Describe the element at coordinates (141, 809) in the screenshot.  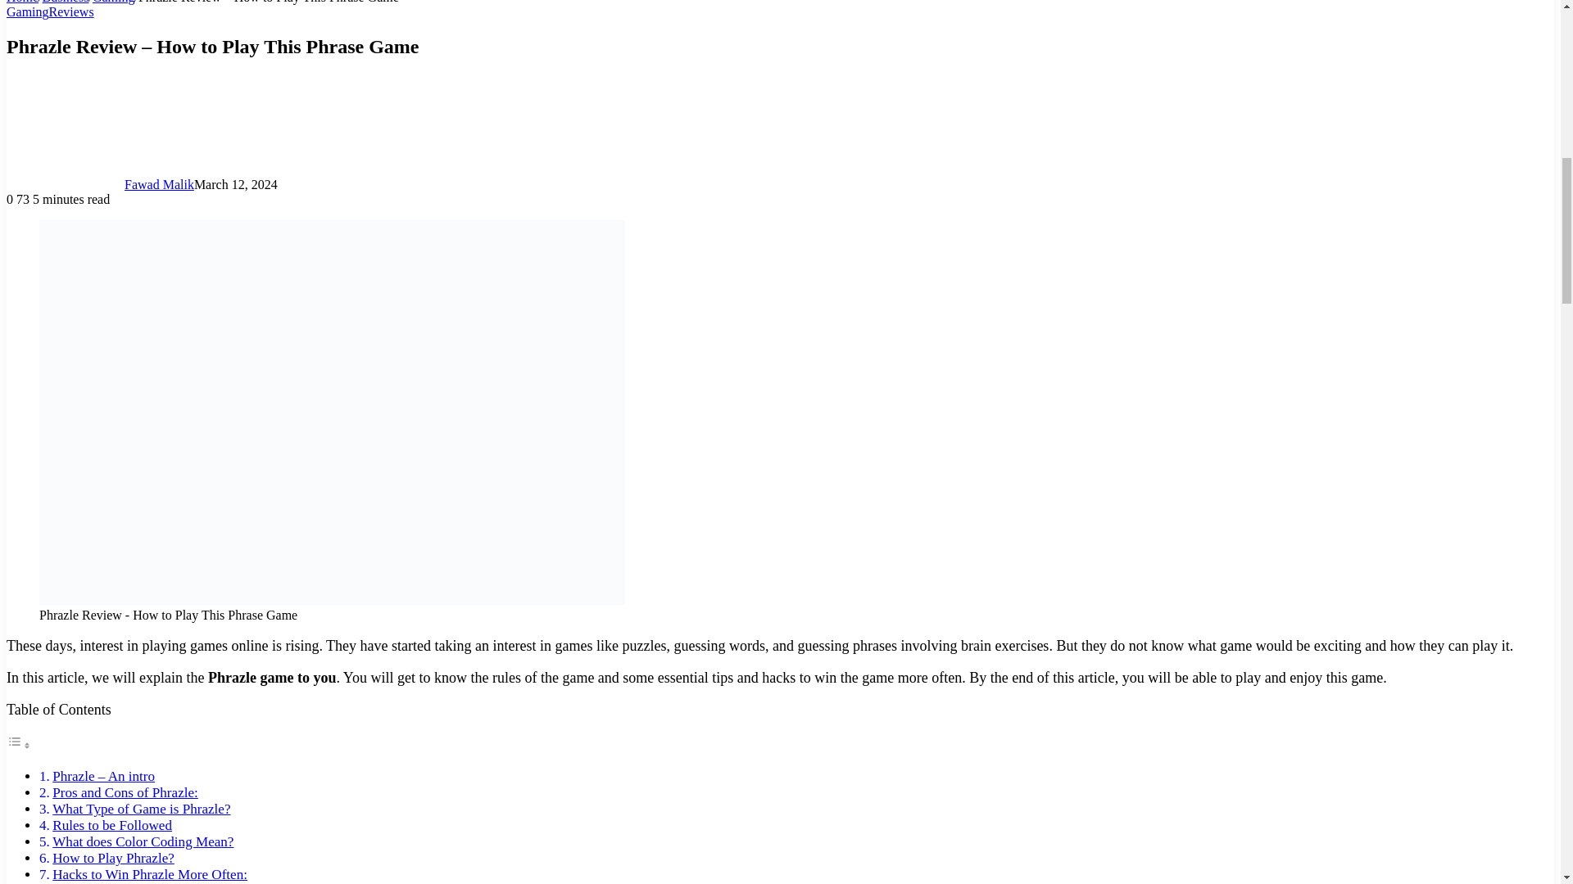
I see `What Type of Game is Phrazle?` at that location.